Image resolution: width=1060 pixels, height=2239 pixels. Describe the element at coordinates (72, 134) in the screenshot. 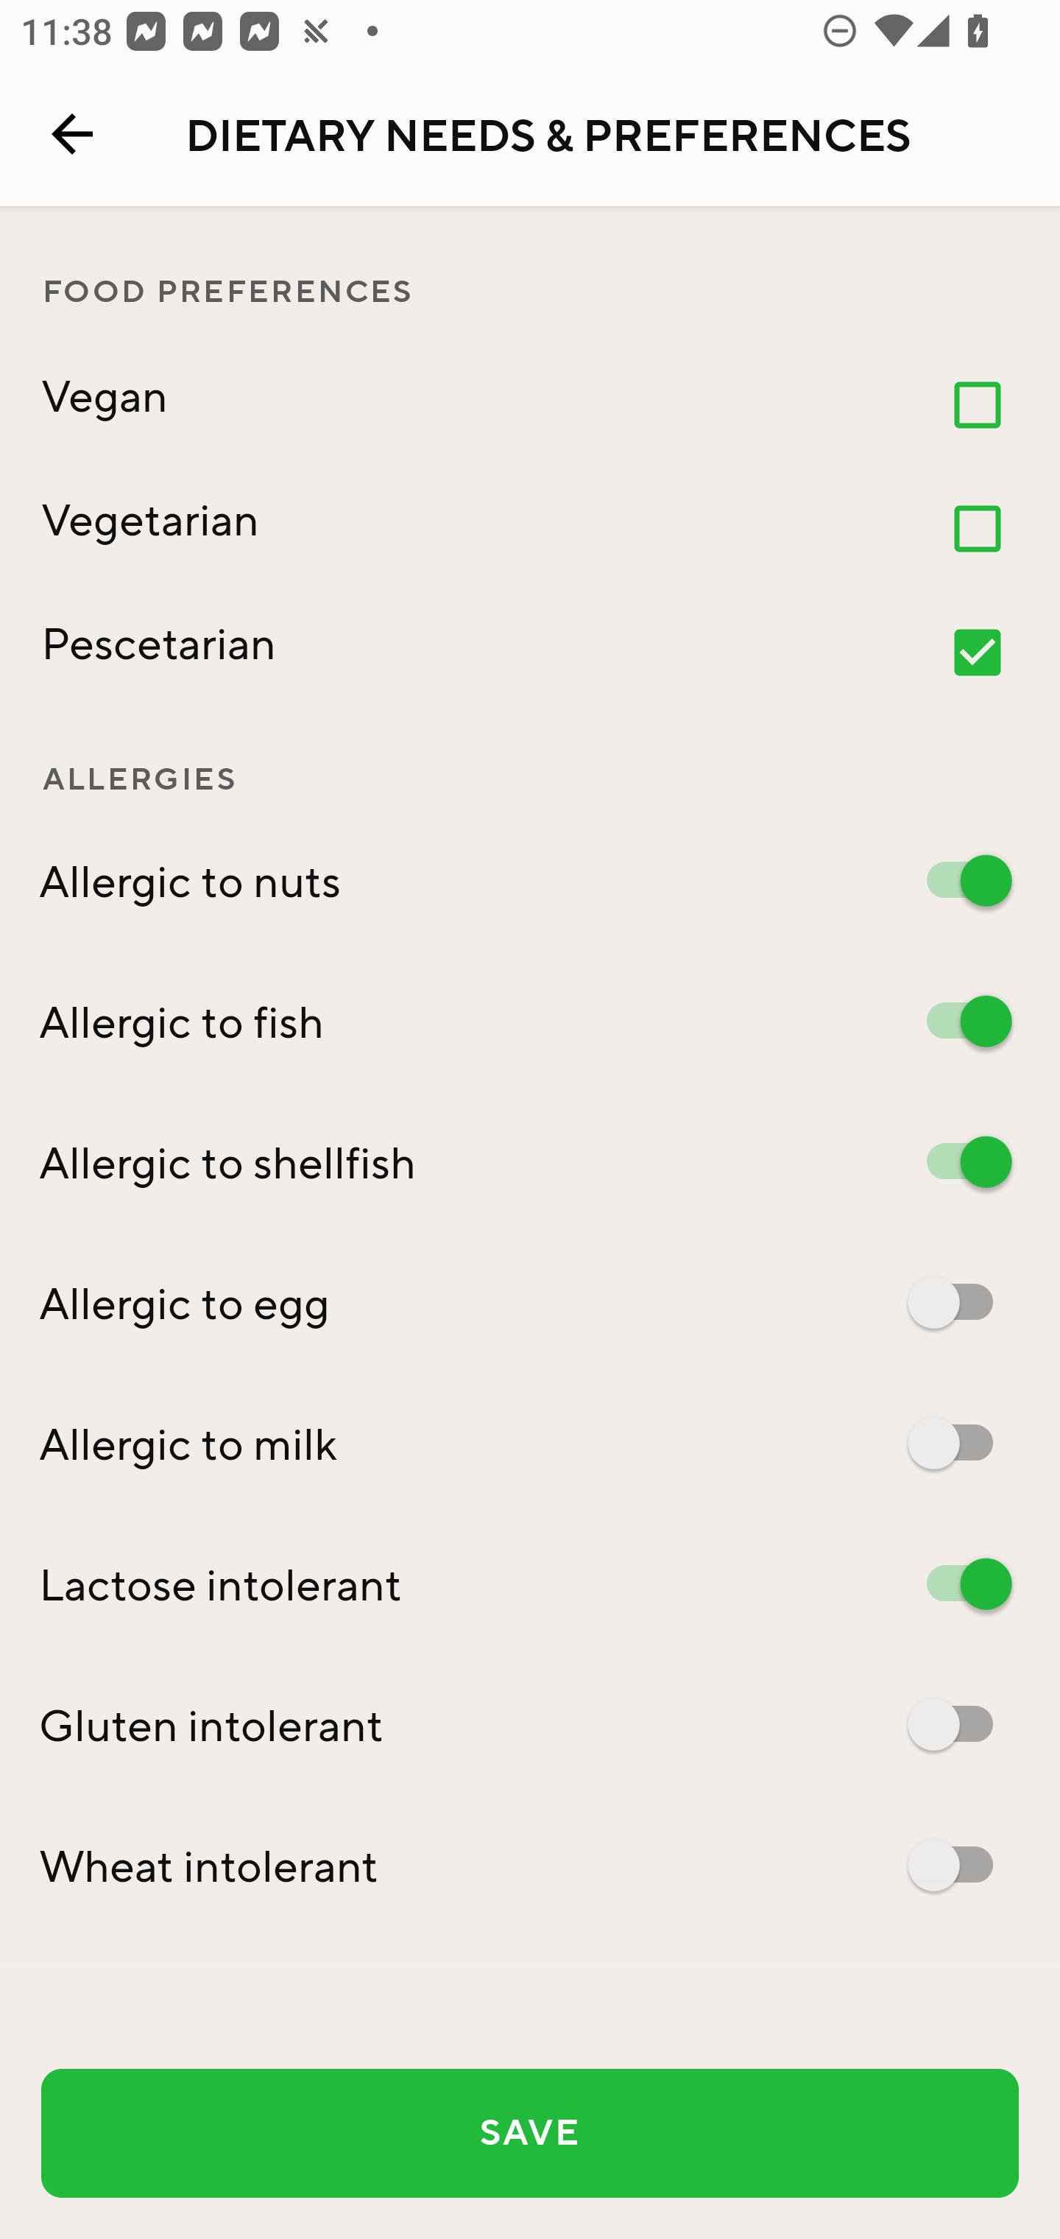

I see `Navigate up` at that location.